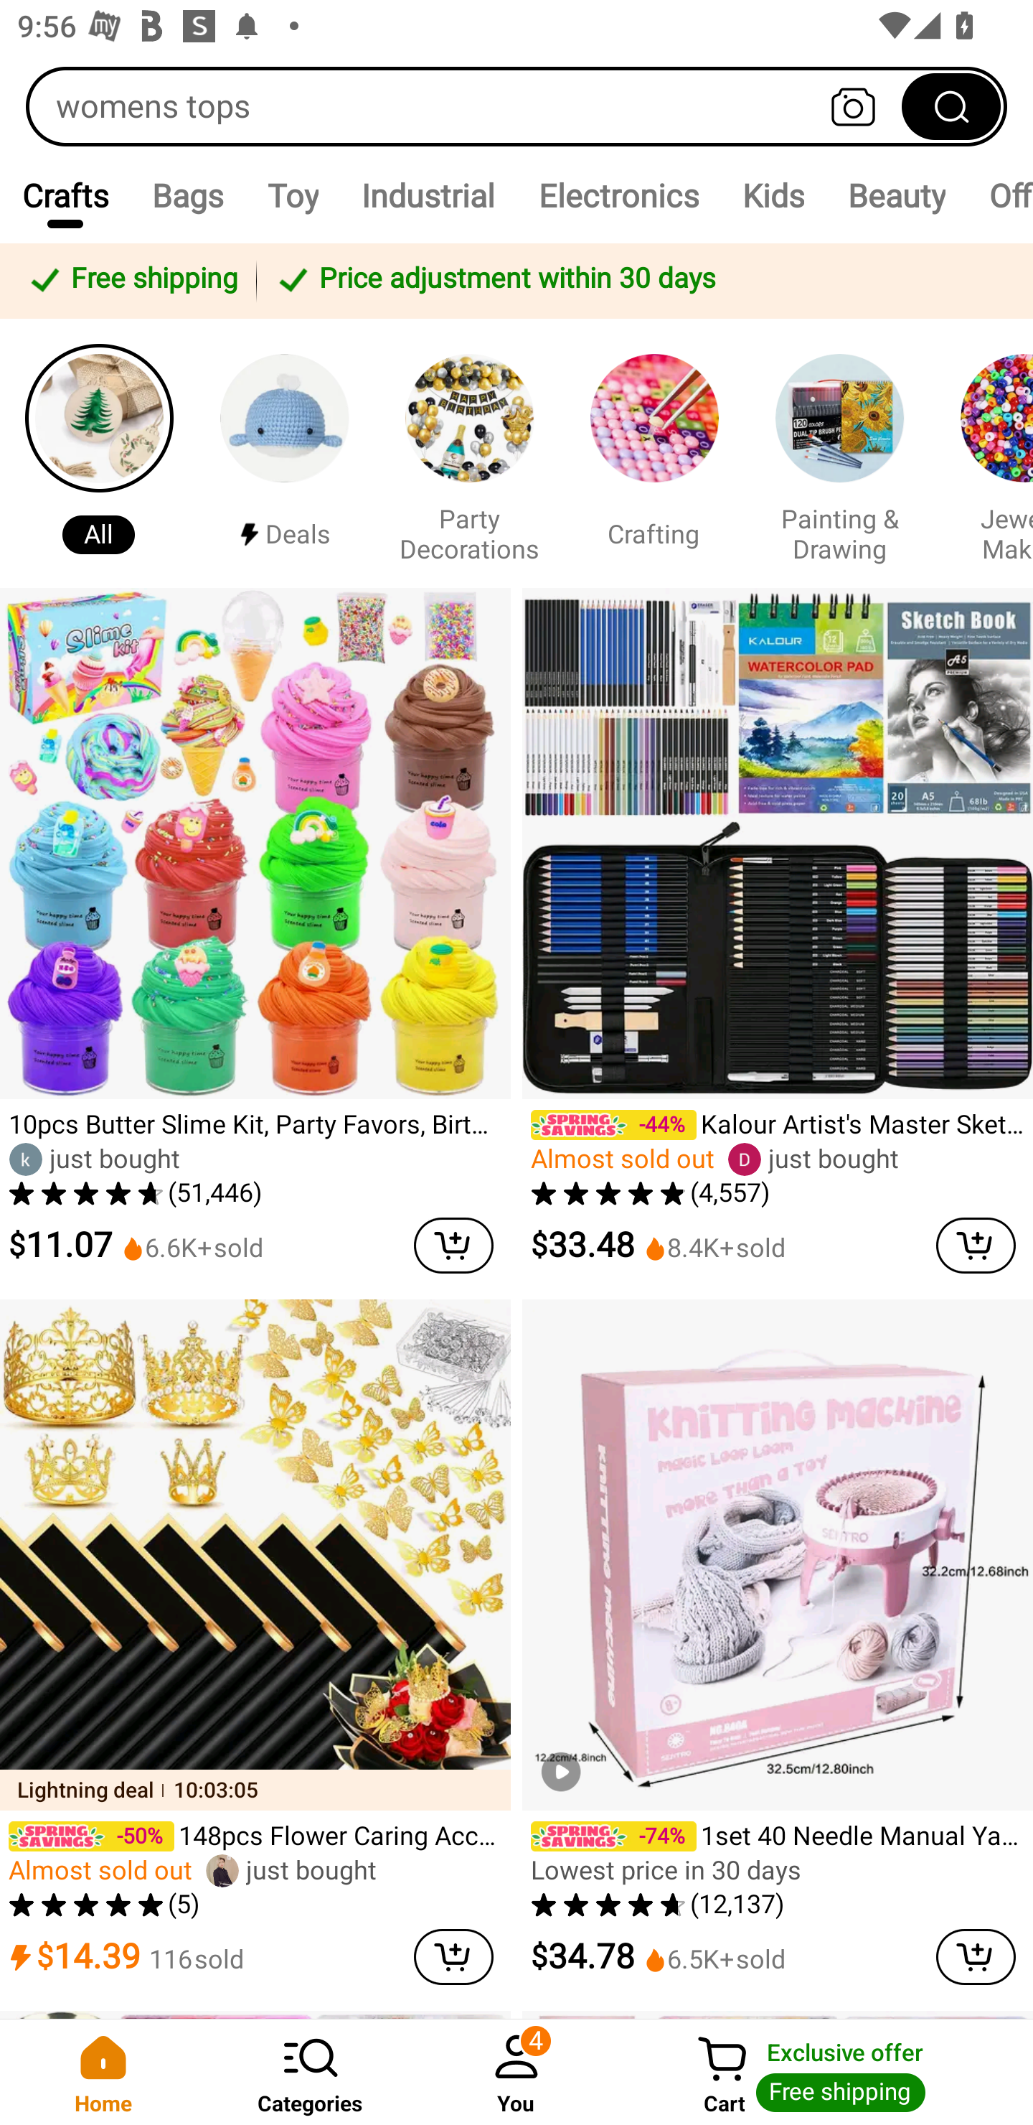 The height and width of the screenshot is (2125, 1033). I want to click on cart delete, so click(453, 1245).